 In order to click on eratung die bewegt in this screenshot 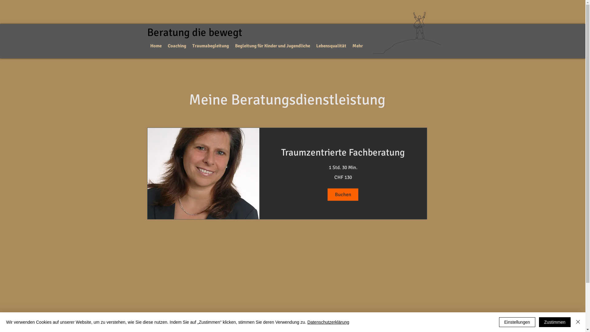, I will do `click(198, 33)`.